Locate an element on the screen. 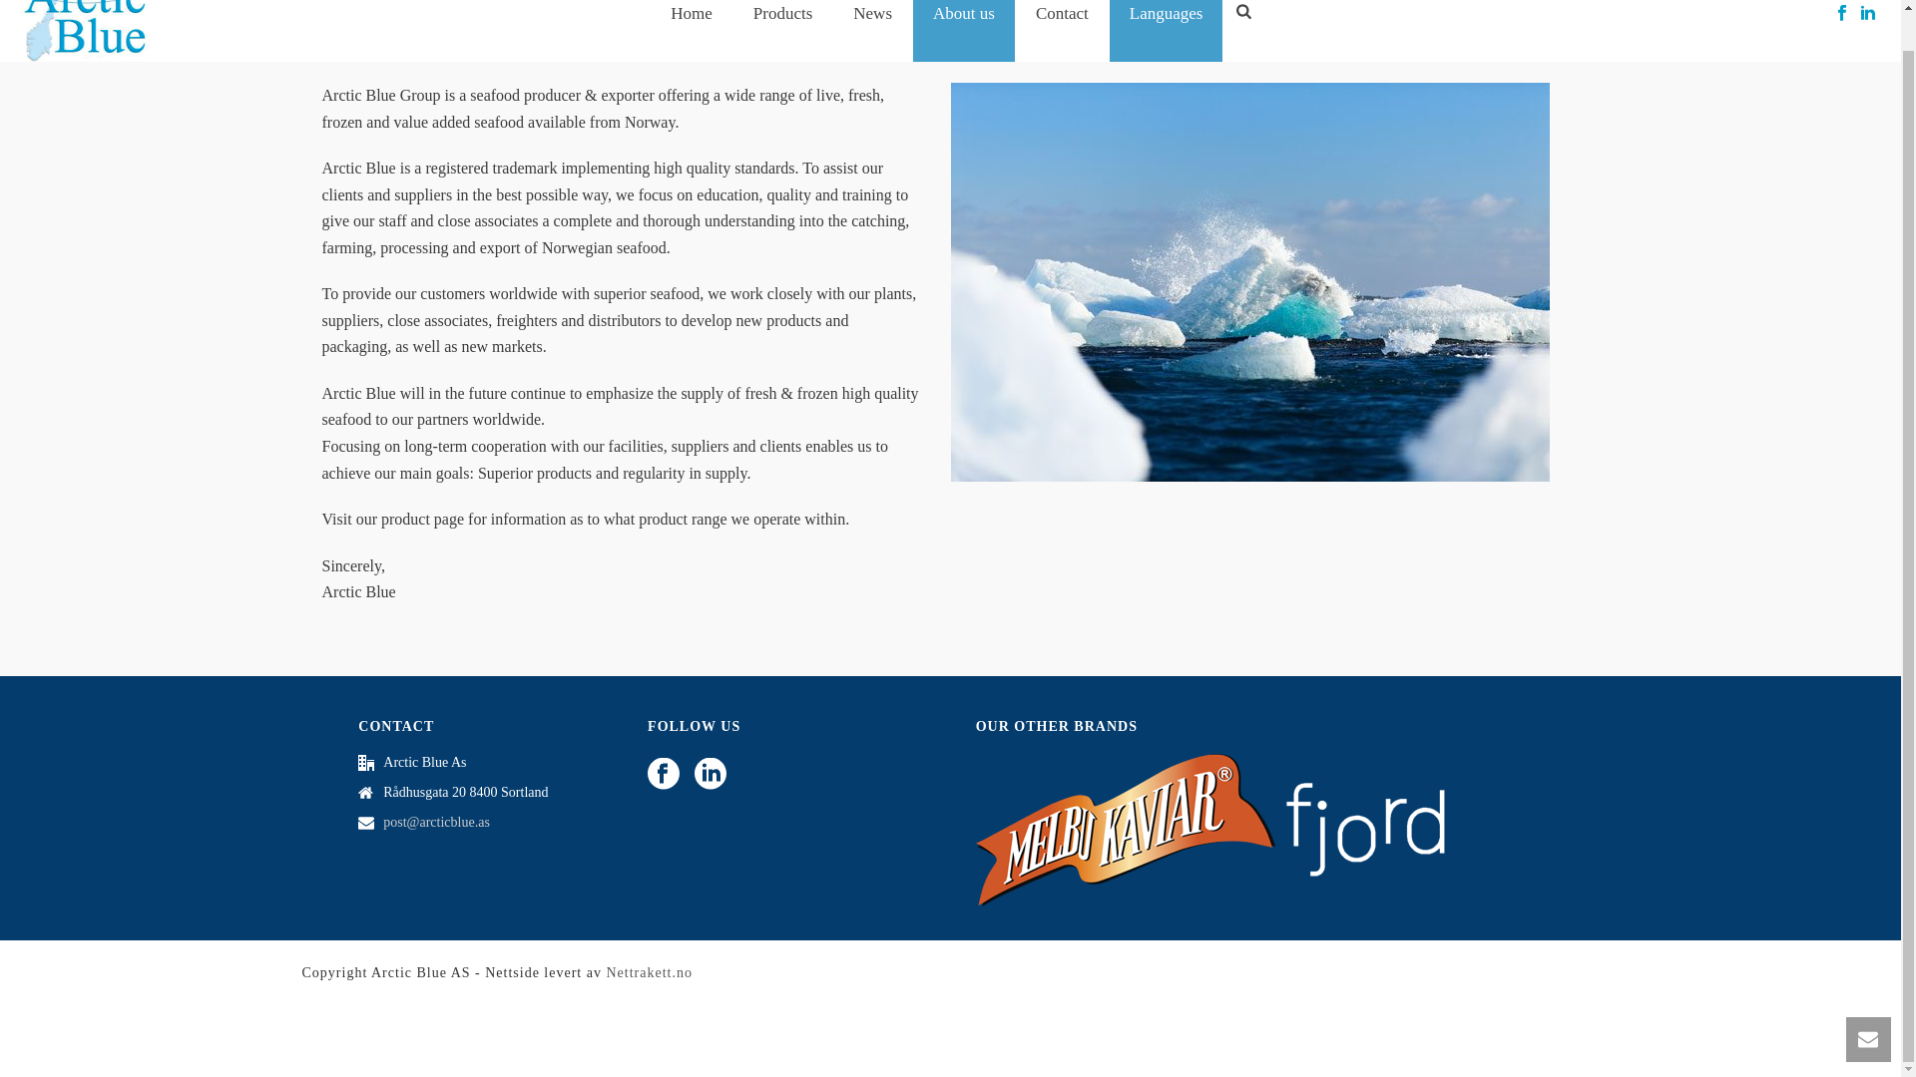 This screenshot has height=1077, width=1916. Follow us facebook is located at coordinates (663, 775).